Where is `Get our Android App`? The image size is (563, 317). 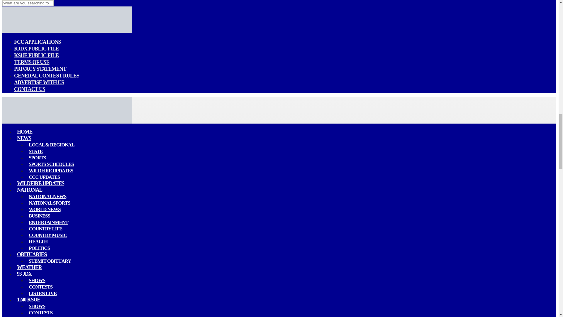
Get our Android App is located at coordinates (19, 1).